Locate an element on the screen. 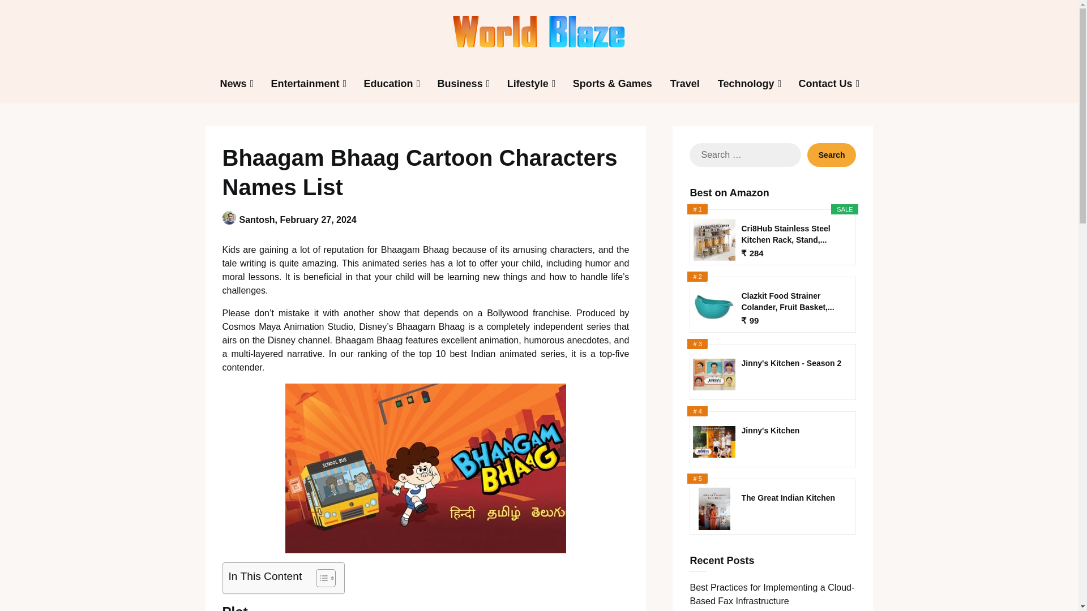  Technology is located at coordinates (746, 84).